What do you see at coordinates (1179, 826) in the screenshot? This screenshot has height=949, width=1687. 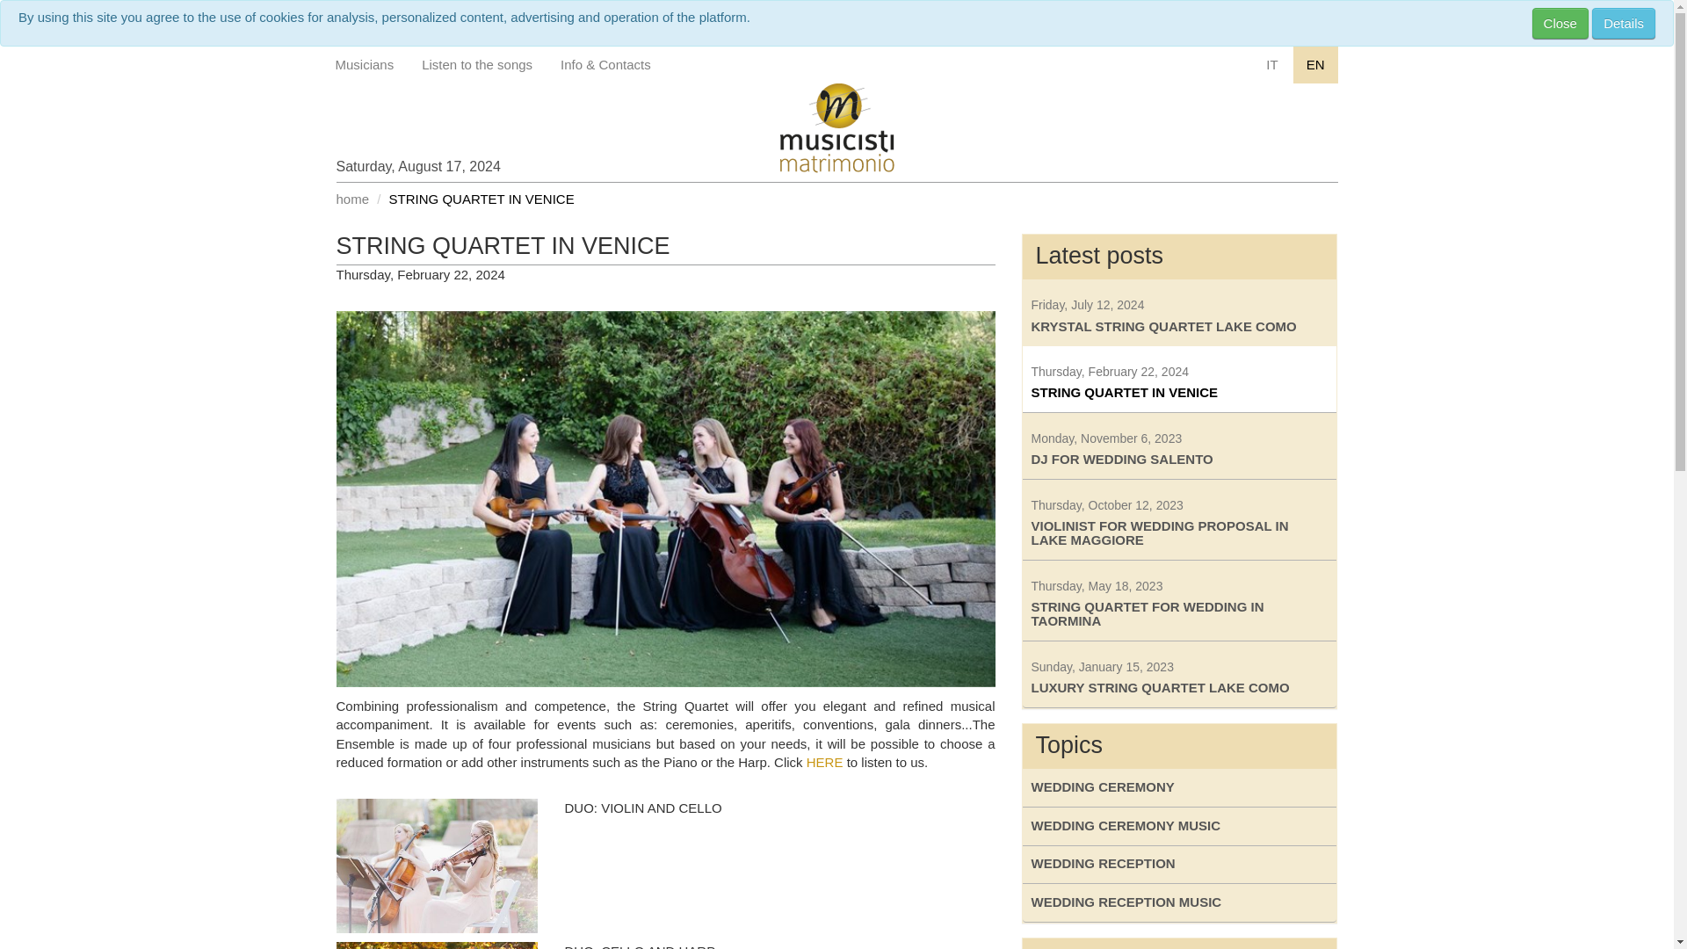 I see `WEDDING CEREMONY` at bounding box center [1179, 826].